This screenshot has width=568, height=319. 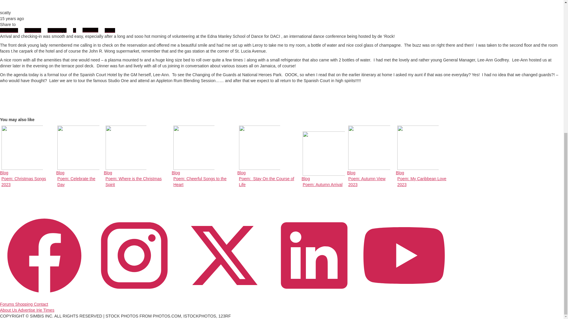 I want to click on LinkedIn, so click(x=110, y=30).